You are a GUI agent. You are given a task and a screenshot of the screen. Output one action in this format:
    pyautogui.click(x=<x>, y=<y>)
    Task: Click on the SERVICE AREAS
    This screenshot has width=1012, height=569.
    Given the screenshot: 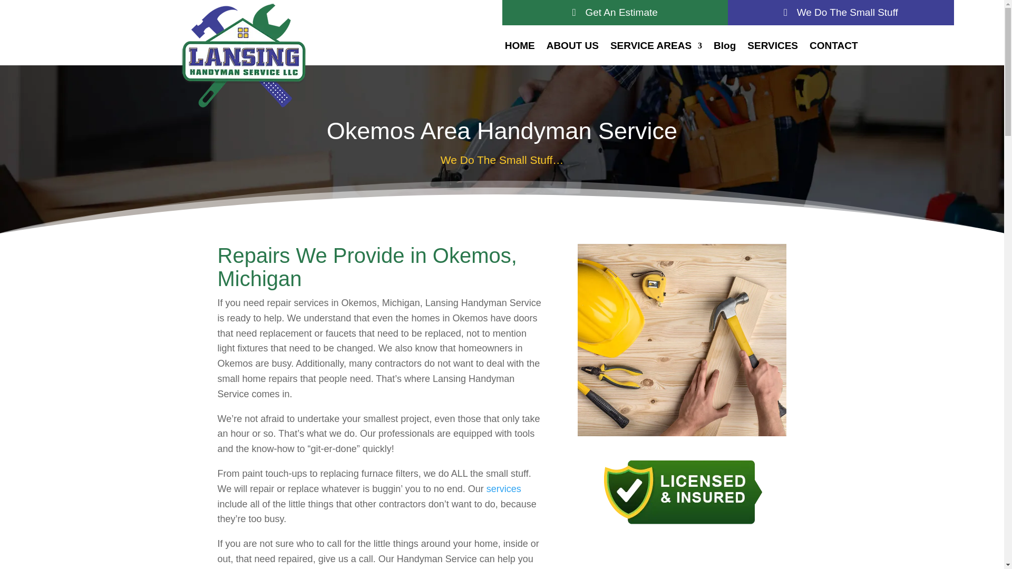 What is the action you would take?
    pyautogui.click(x=656, y=47)
    